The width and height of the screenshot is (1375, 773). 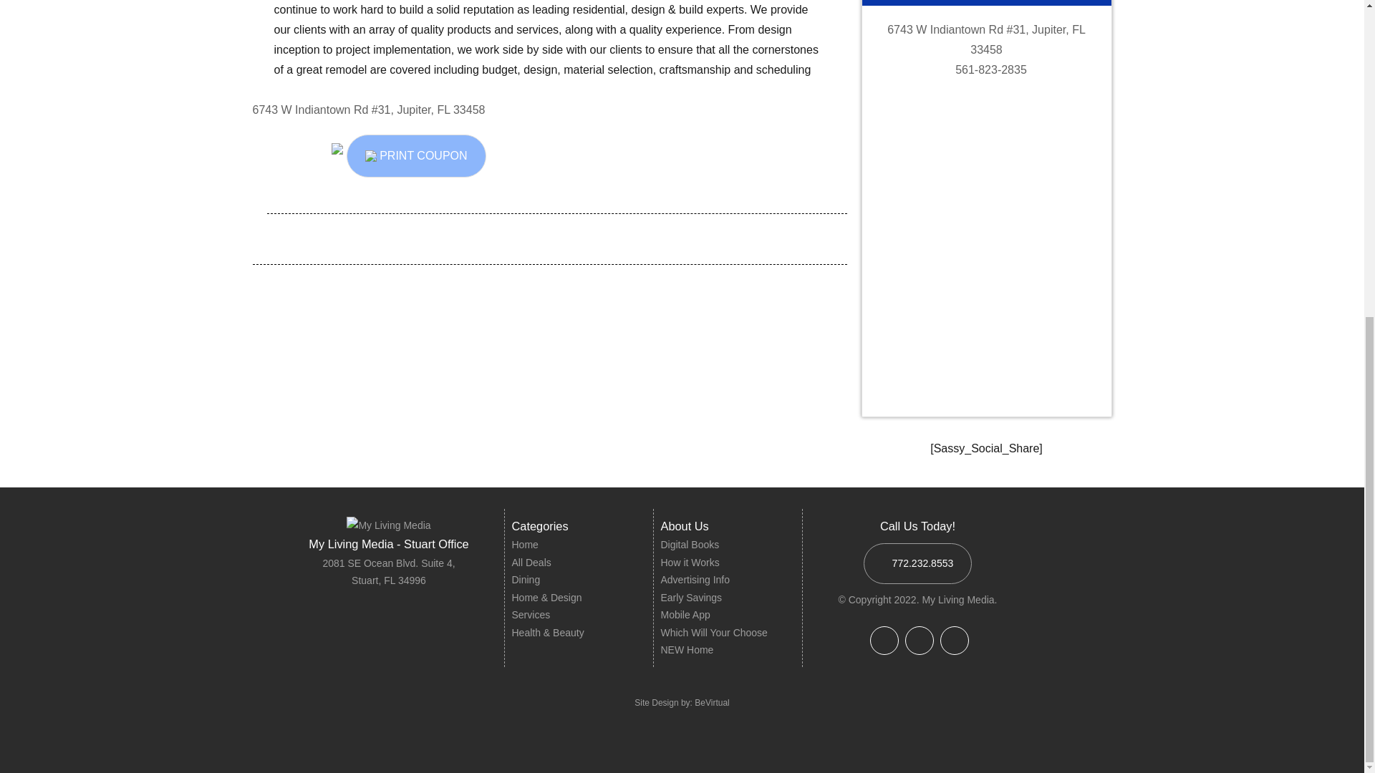 I want to click on Which Will Your Choose, so click(x=713, y=633).